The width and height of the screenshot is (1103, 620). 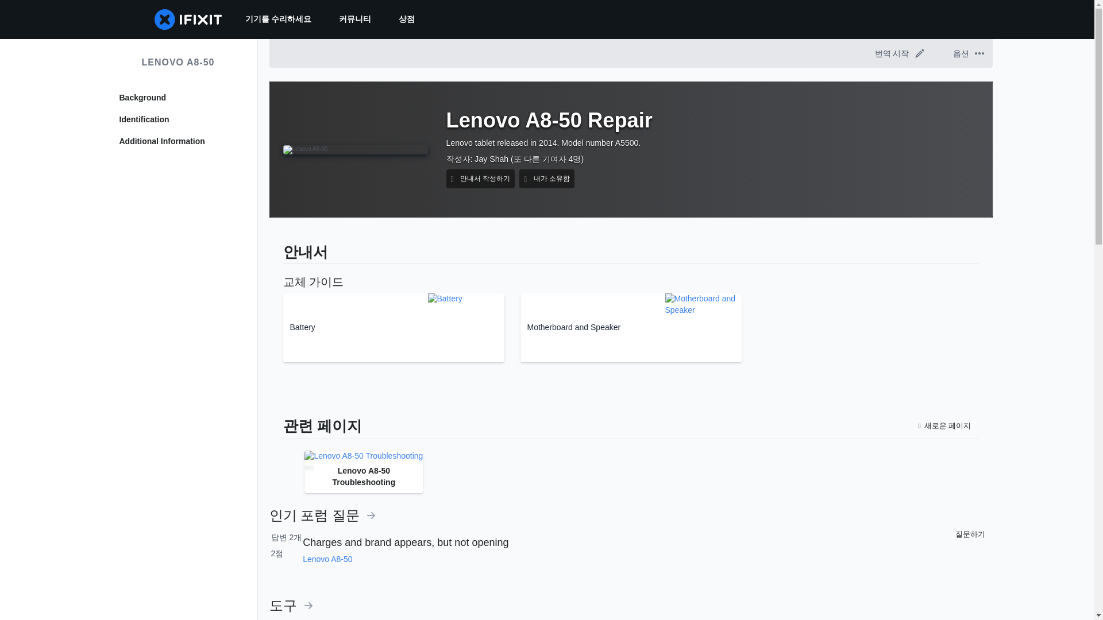 I want to click on LENOVO A8-50, so click(x=178, y=62).